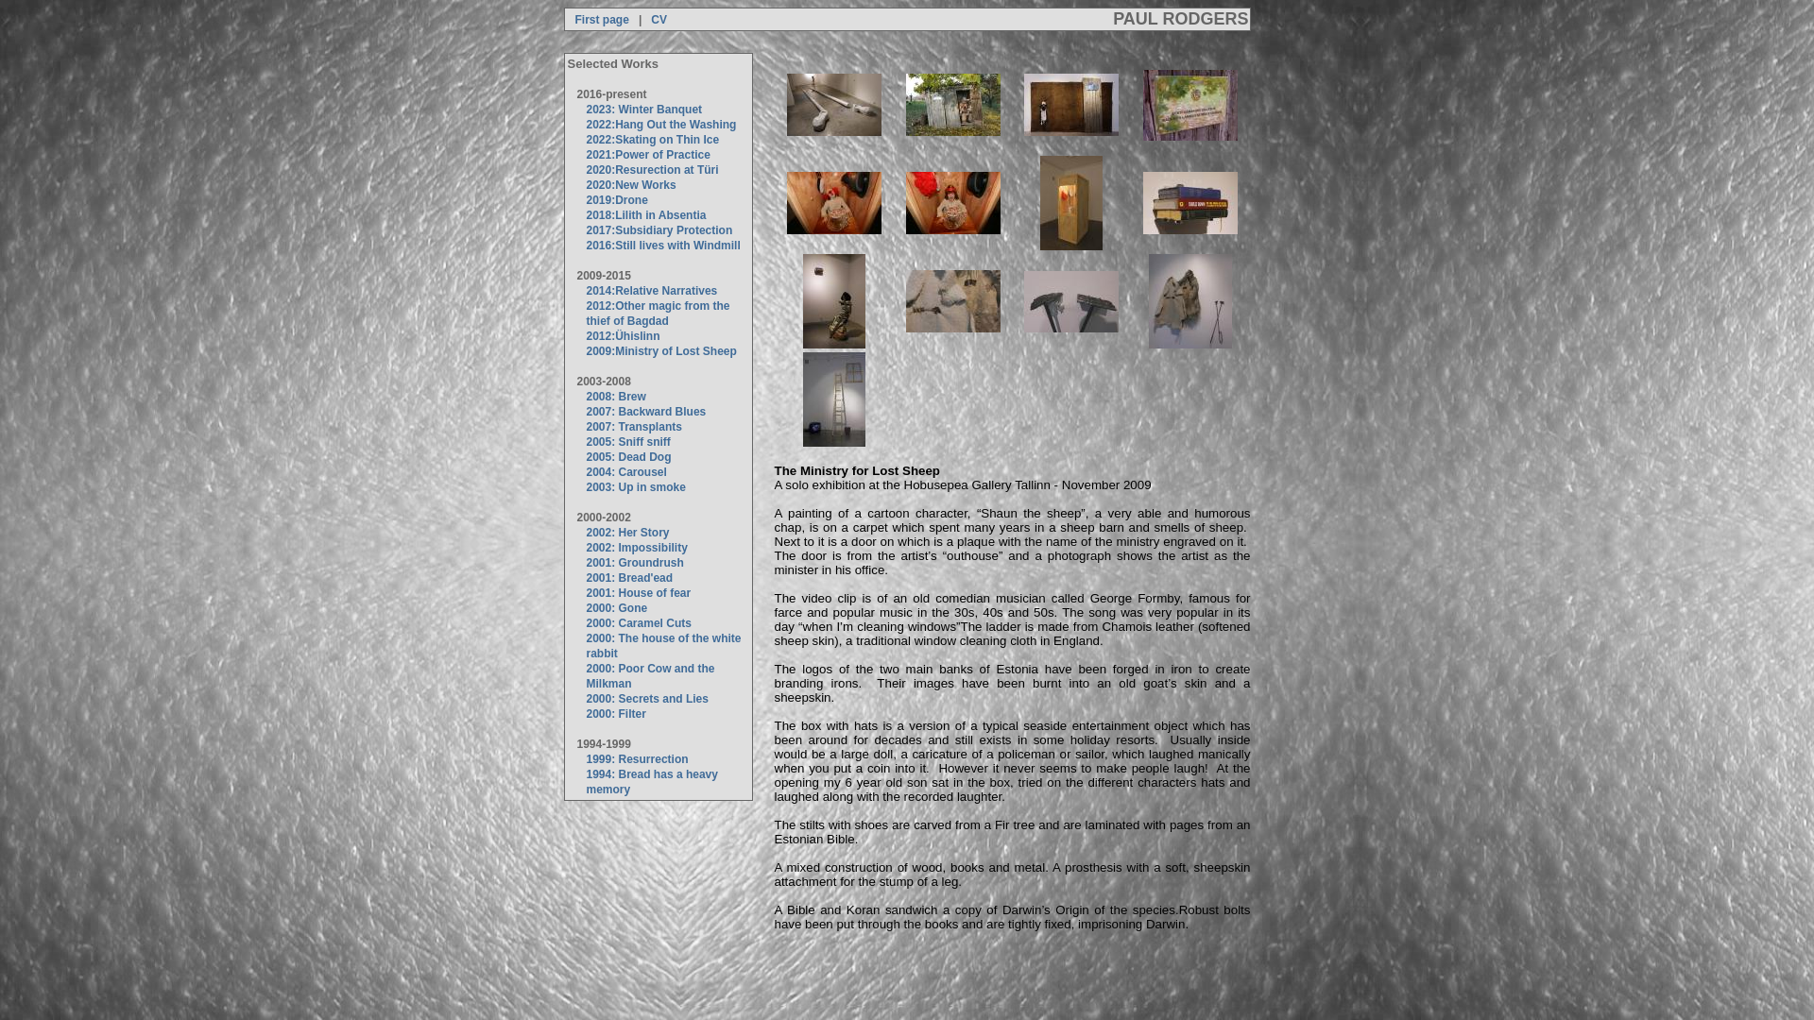 This screenshot has width=1814, height=1020. What do you see at coordinates (630, 185) in the screenshot?
I see `2020:New Works` at bounding box center [630, 185].